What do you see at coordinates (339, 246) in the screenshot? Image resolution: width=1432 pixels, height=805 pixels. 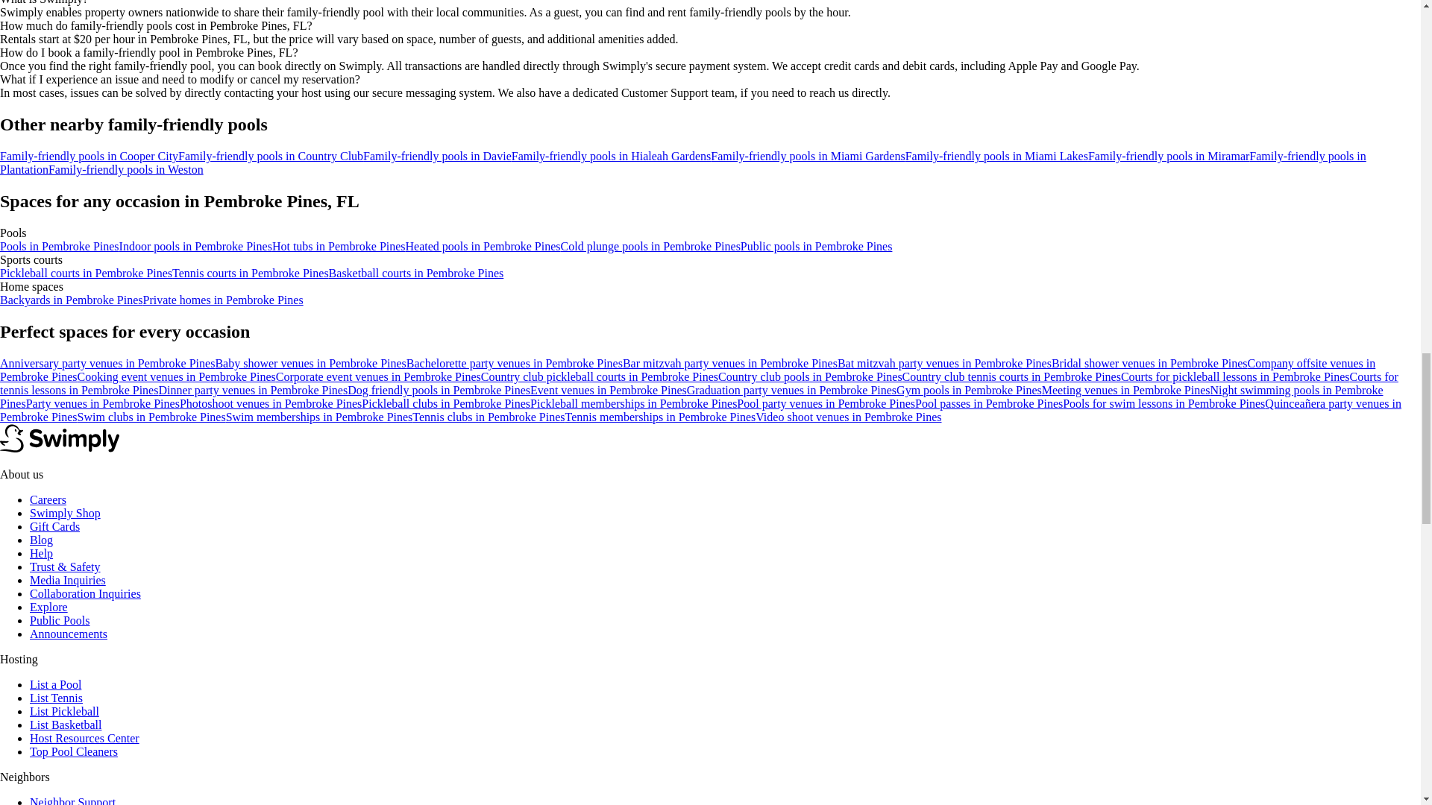 I see `Hot tubs in Pembroke Pines` at bounding box center [339, 246].